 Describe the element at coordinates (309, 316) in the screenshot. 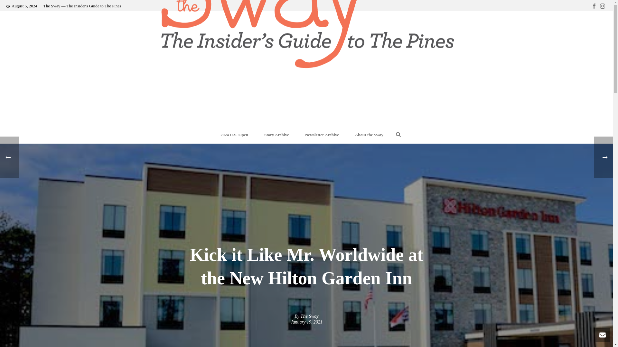

I see `The Sway` at that location.